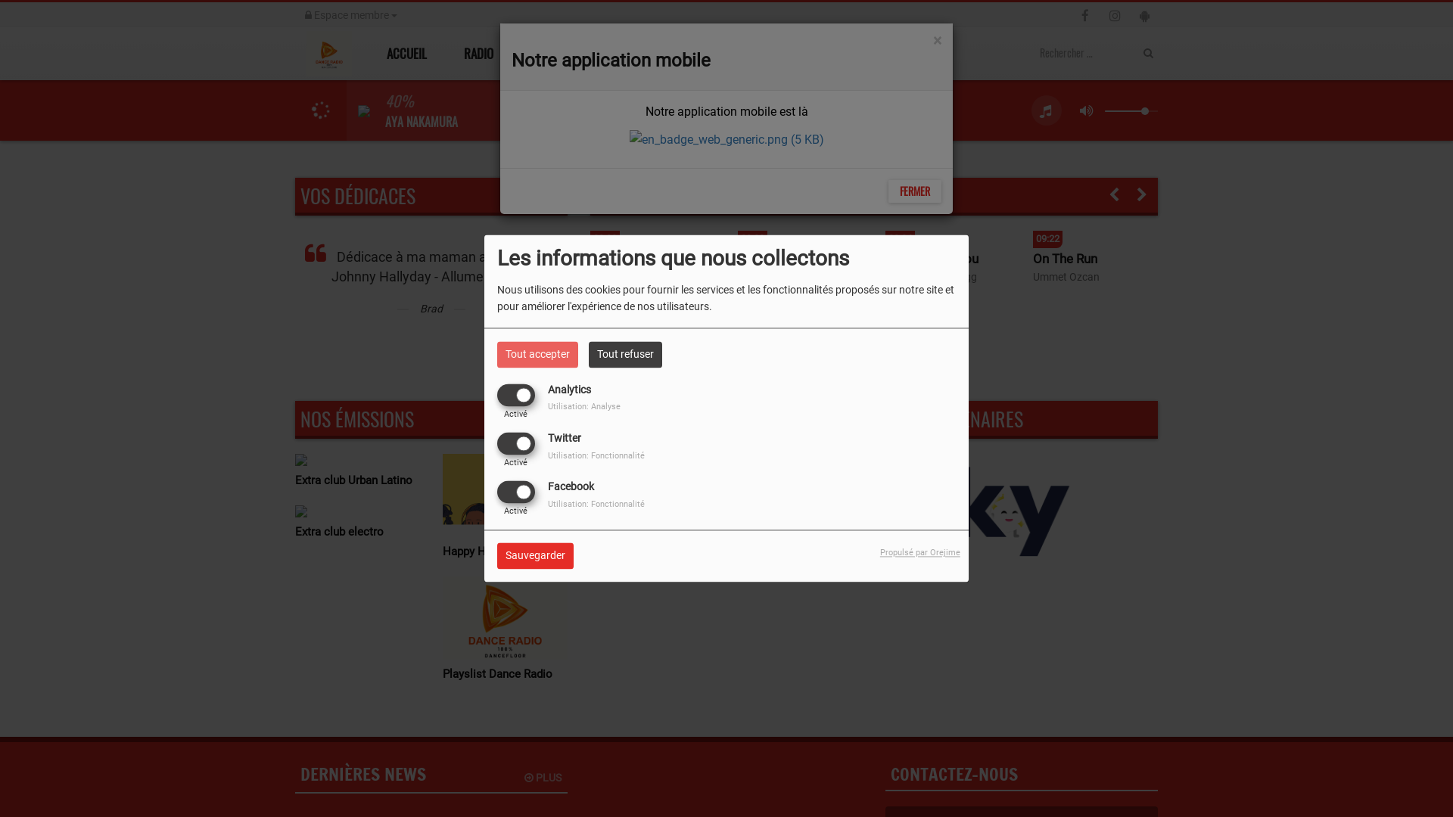 Image resolution: width=1453 pixels, height=817 pixels. I want to click on Espace membre, so click(351, 15).